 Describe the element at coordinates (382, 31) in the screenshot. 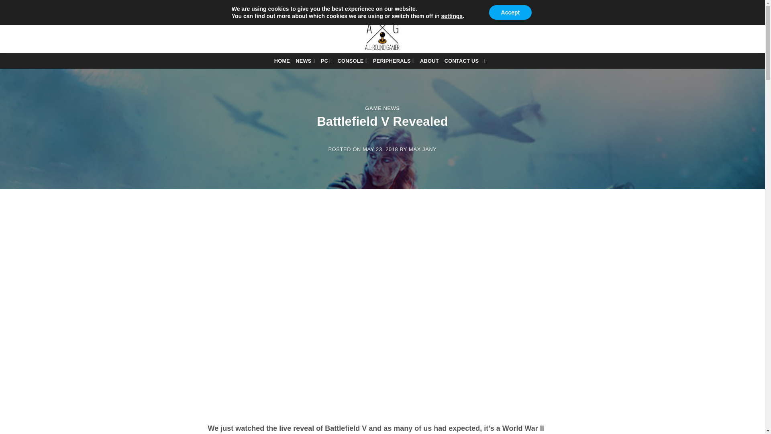

I see `All-Round Gamer` at that location.